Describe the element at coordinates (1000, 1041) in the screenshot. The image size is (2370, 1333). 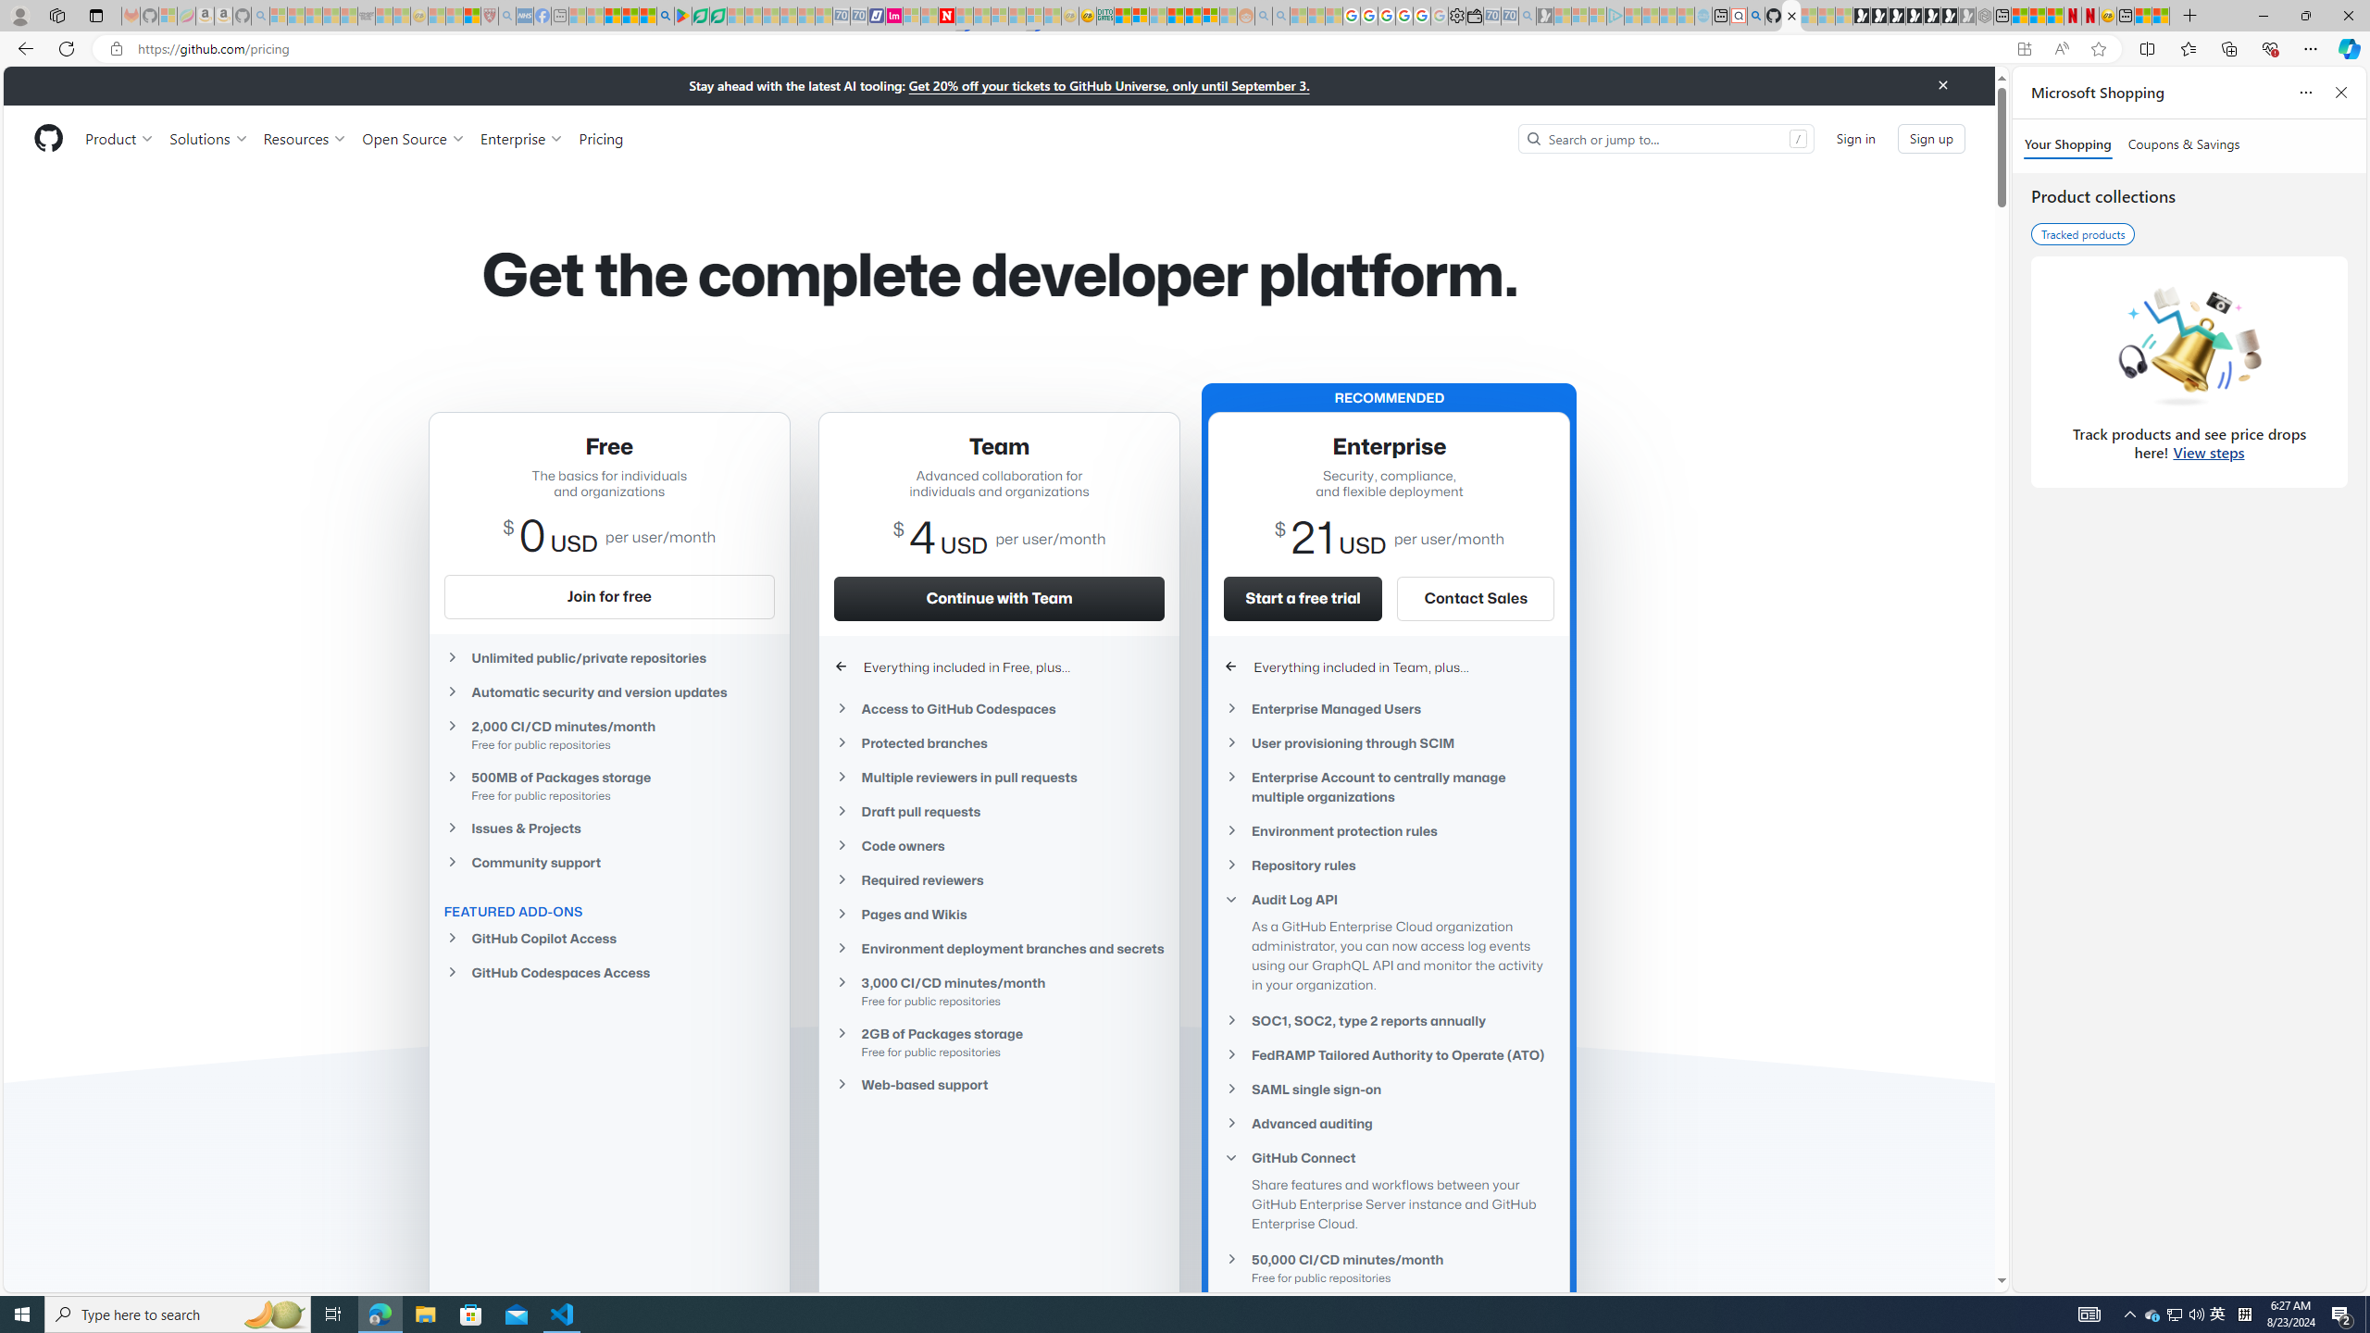
I see `2GB of Packages storageFree for public repositories` at that location.